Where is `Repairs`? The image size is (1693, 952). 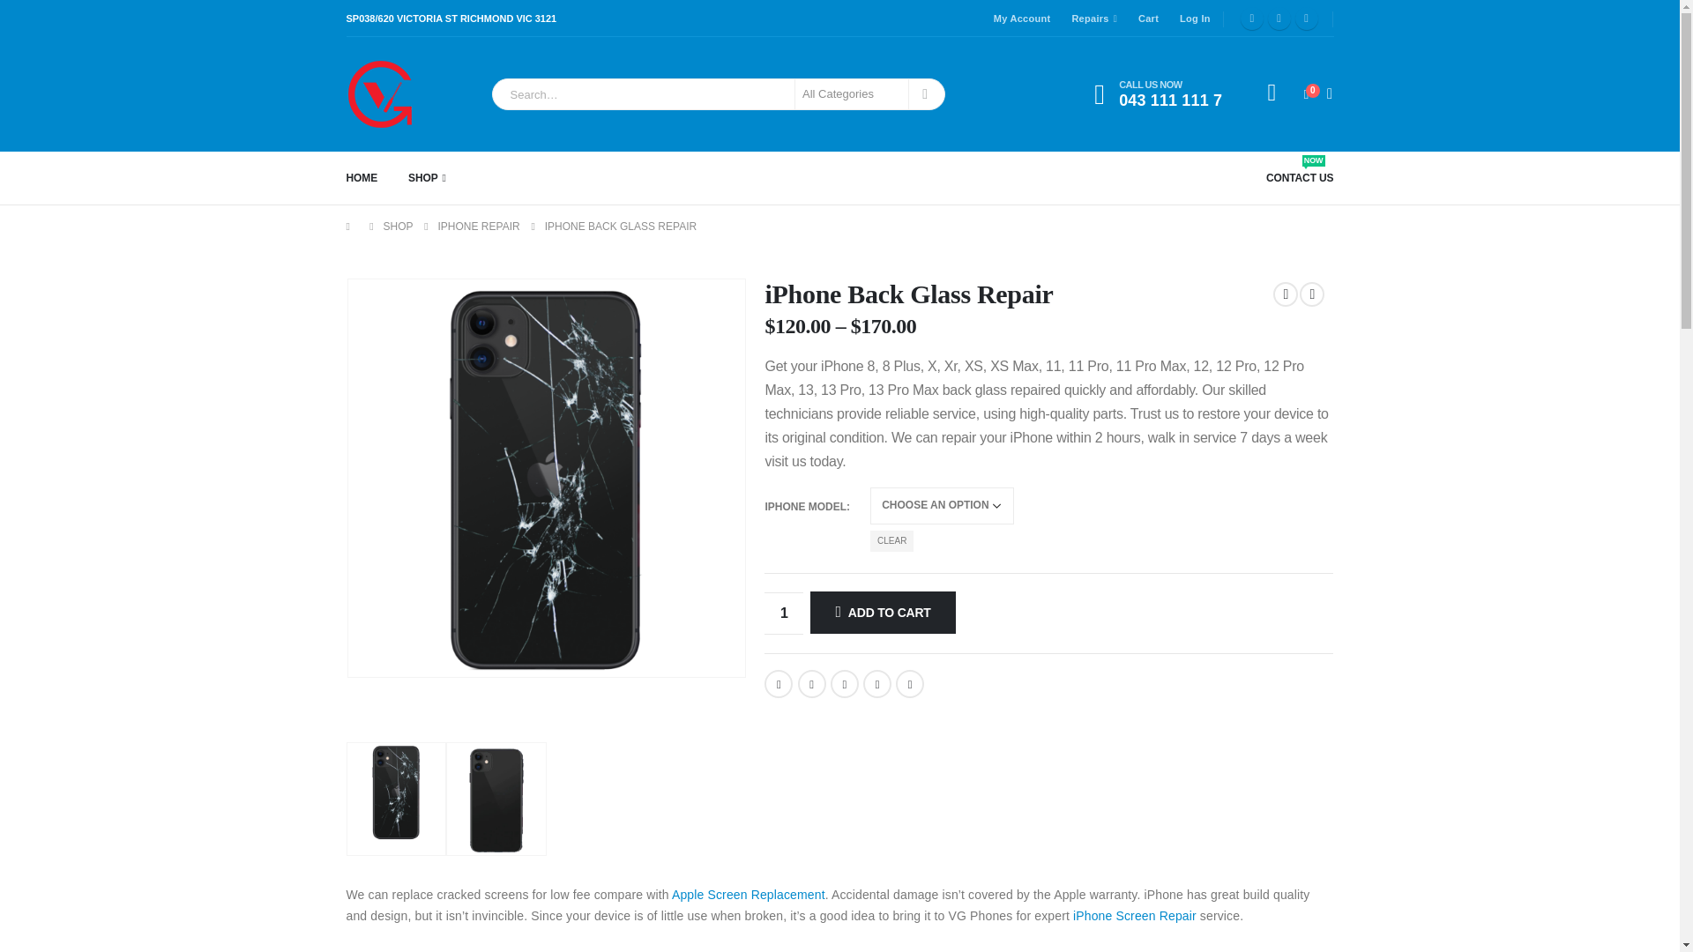 Repairs is located at coordinates (811, 684).